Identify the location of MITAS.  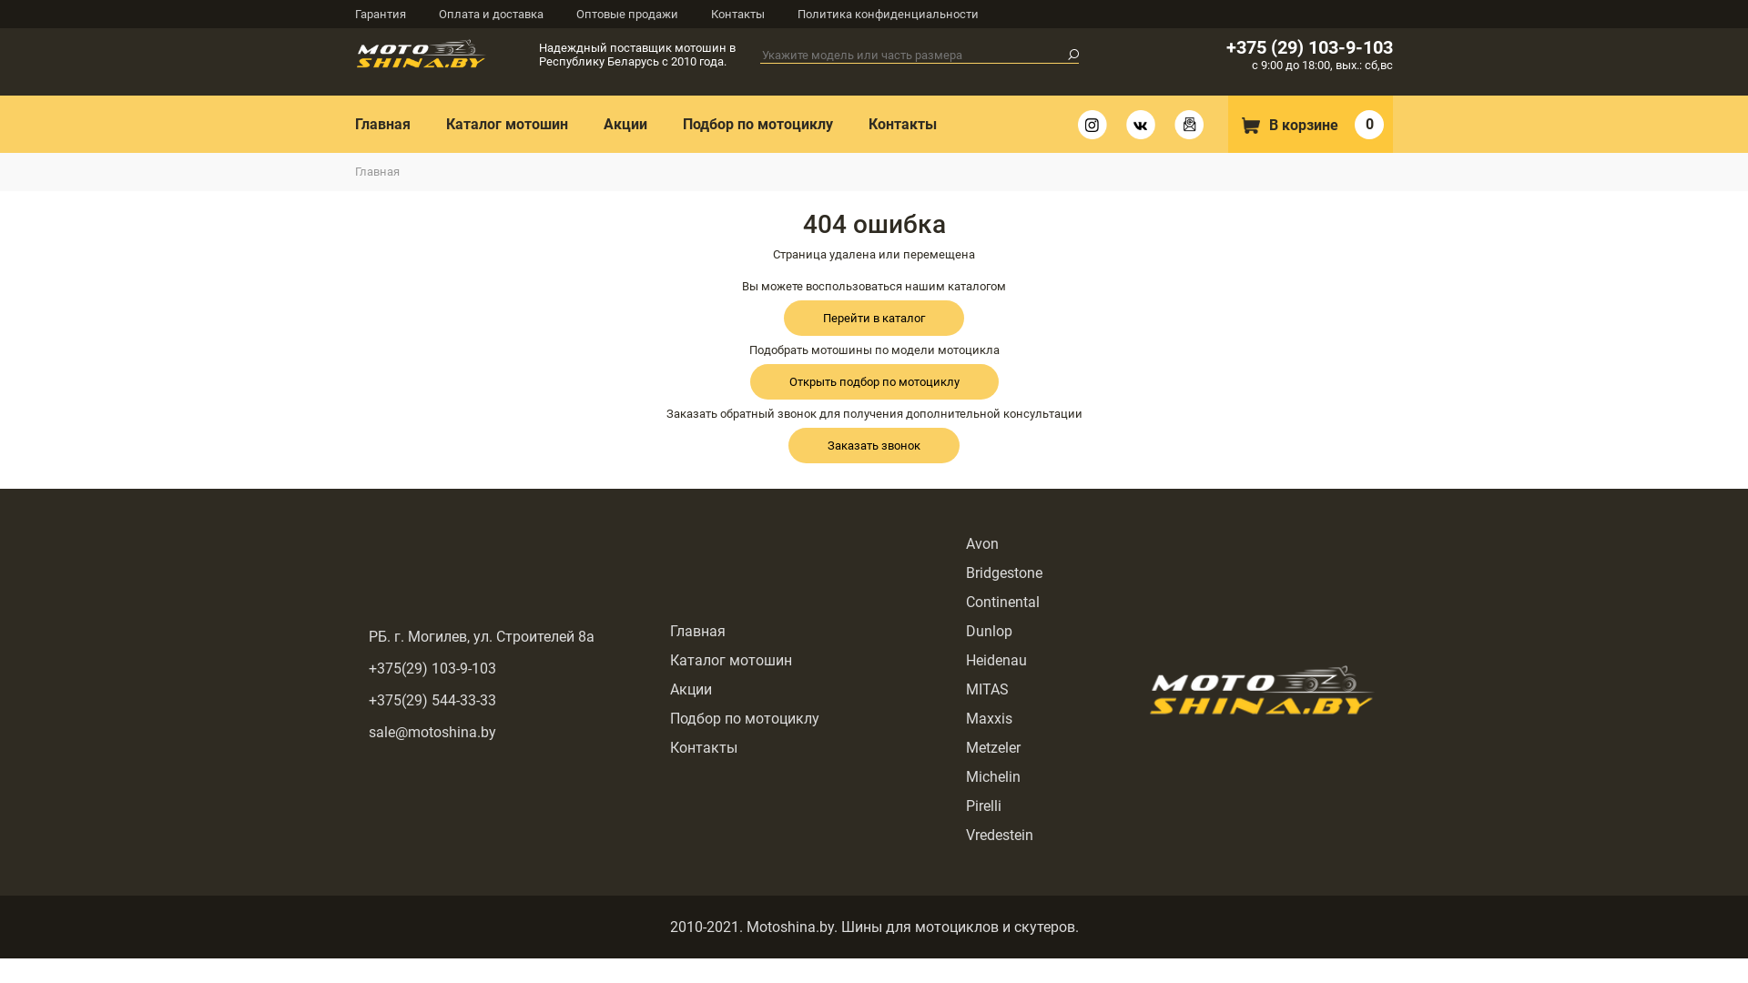
(987, 689).